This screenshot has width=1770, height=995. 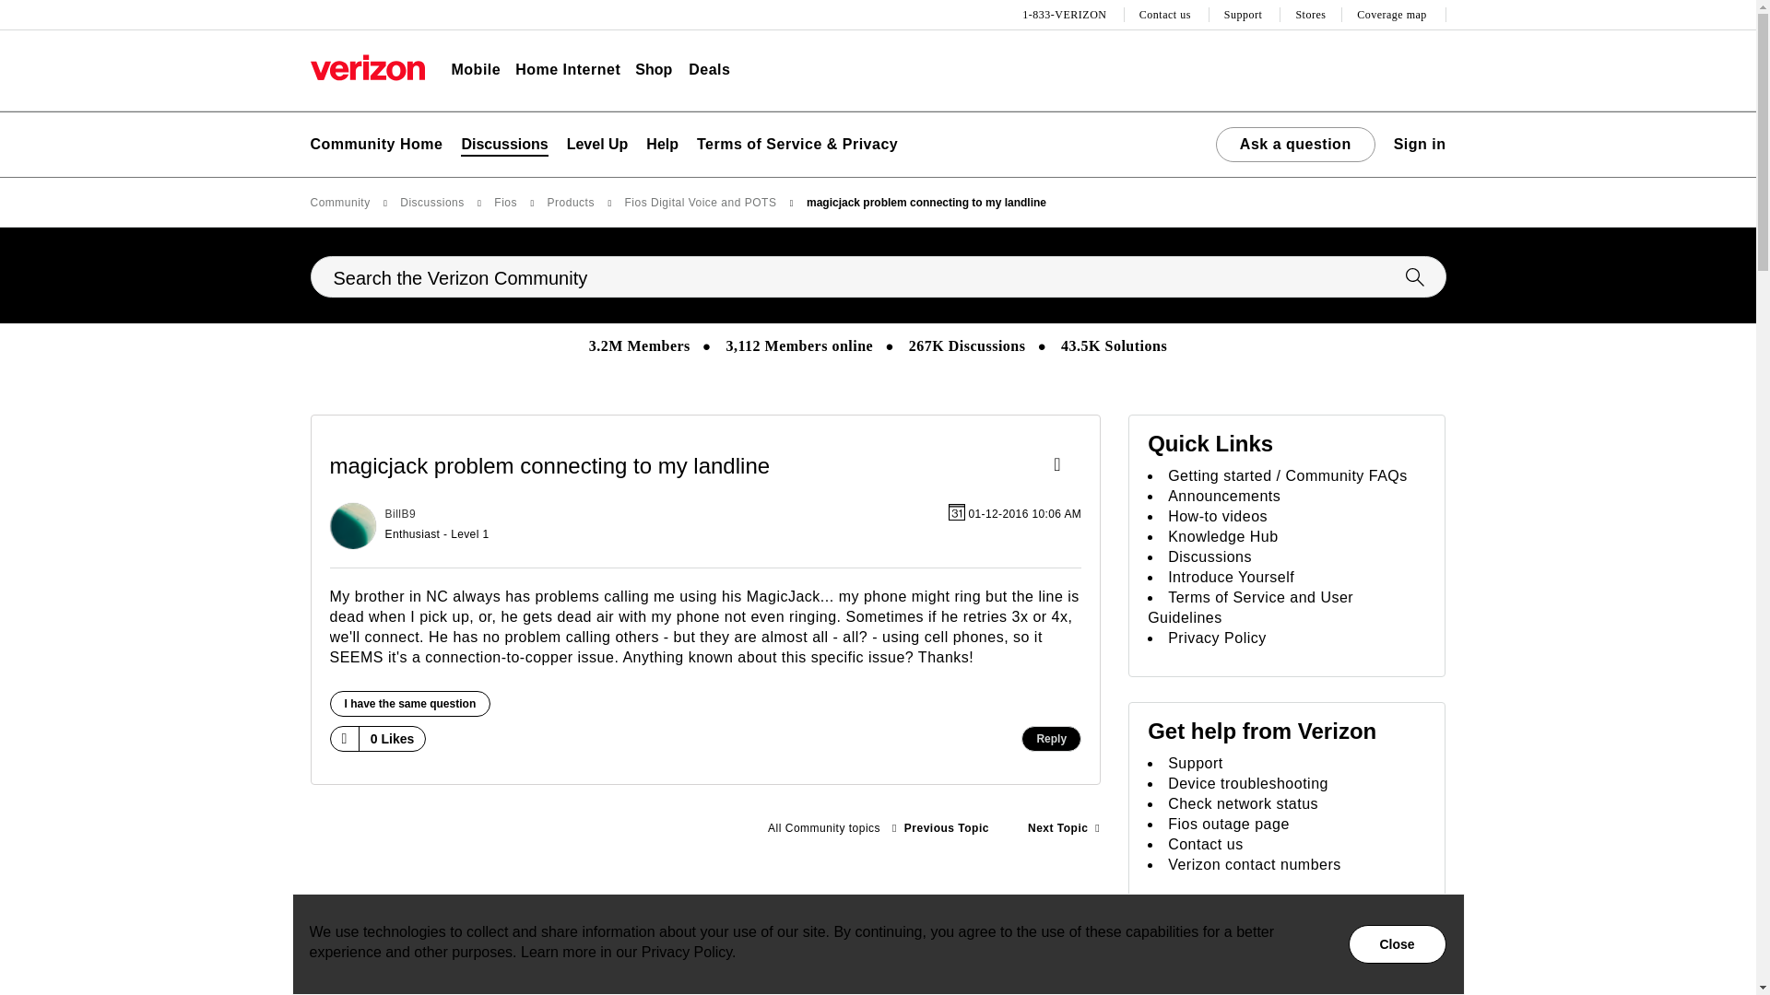 I want to click on Search, so click(x=878, y=276).